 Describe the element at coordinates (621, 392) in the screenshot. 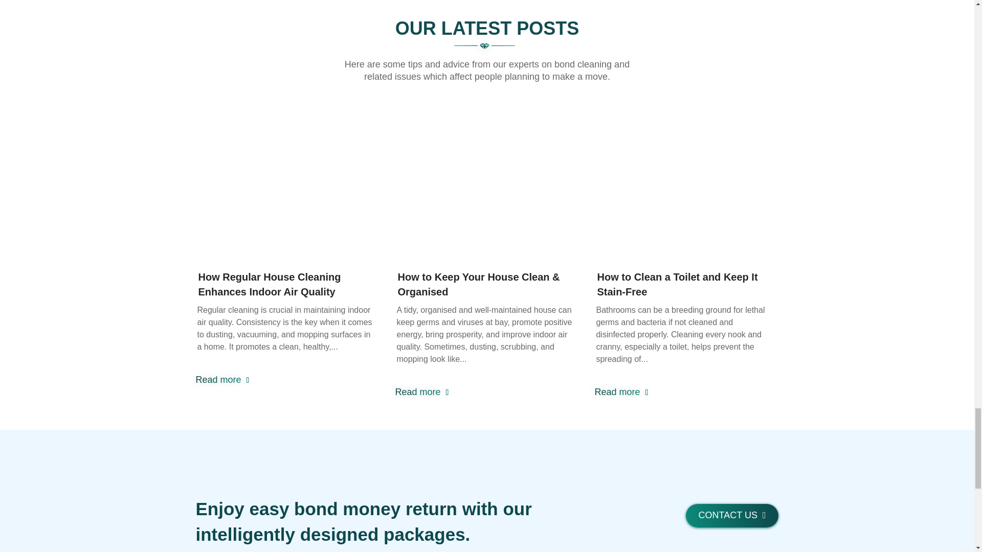

I see `Read more` at that location.